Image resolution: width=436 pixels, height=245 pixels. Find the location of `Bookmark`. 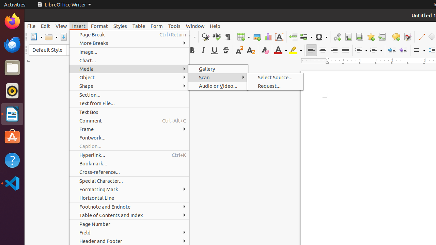

Bookmark is located at coordinates (371, 37).